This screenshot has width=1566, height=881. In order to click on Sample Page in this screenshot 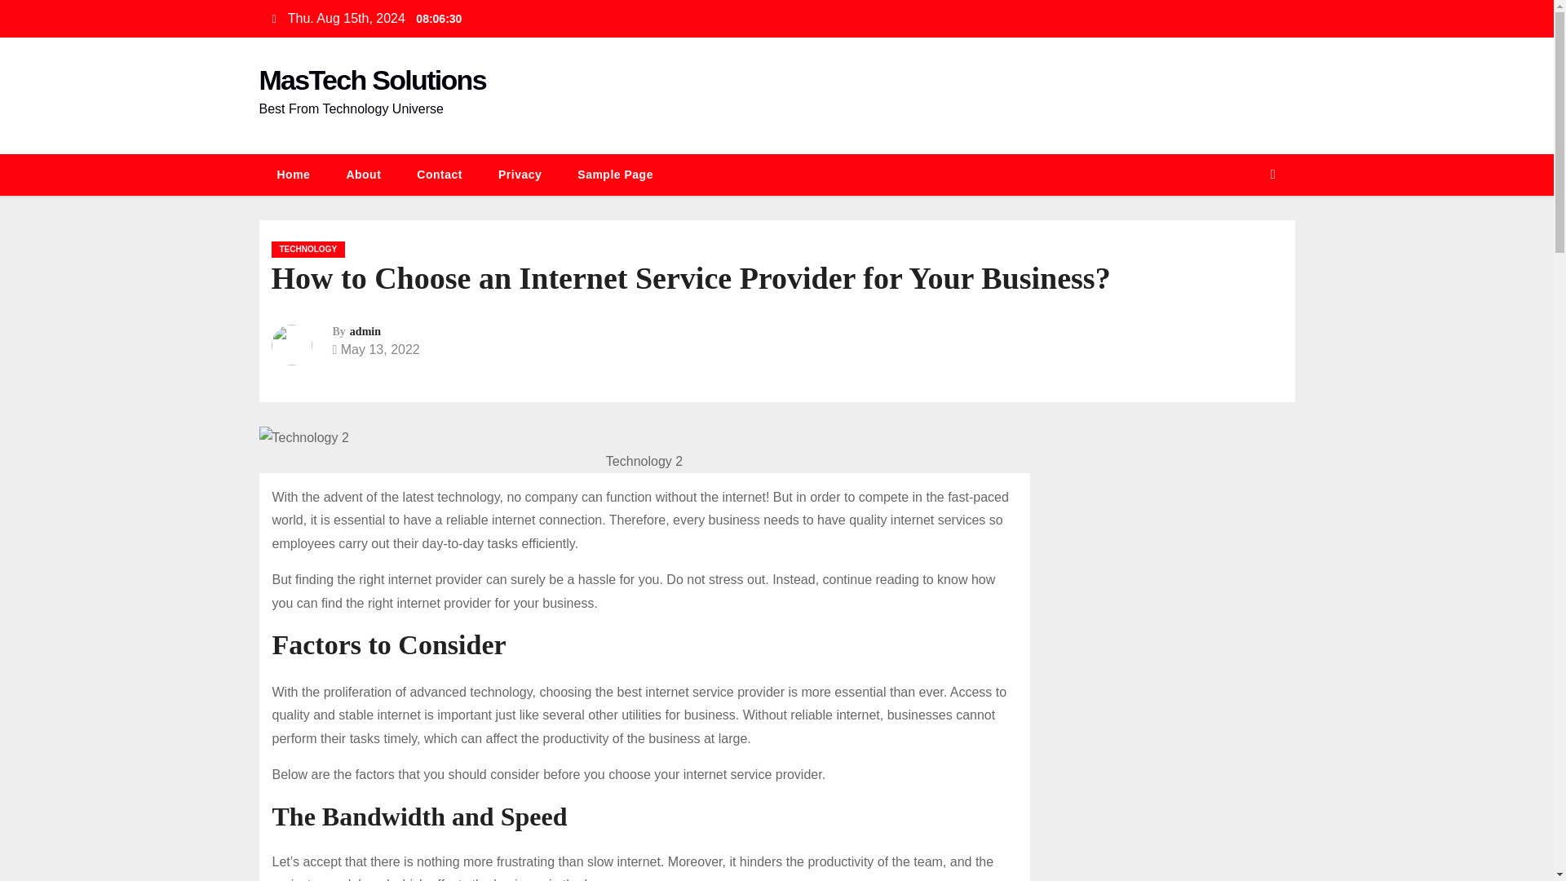, I will do `click(615, 175)`.